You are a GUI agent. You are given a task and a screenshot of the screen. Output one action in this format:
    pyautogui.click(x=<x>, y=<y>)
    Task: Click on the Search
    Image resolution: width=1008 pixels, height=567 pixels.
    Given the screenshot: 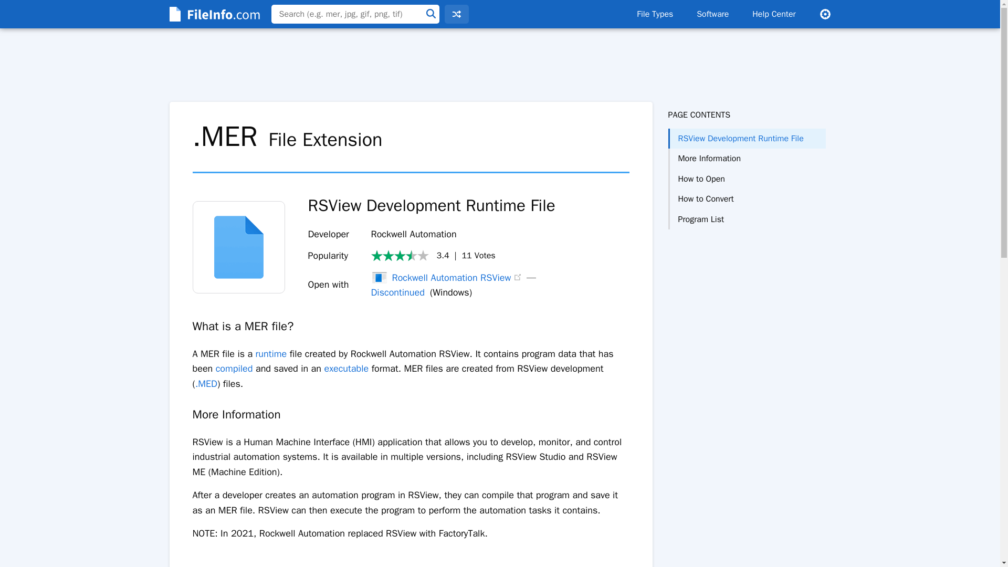 What is the action you would take?
    pyautogui.click(x=430, y=14)
    